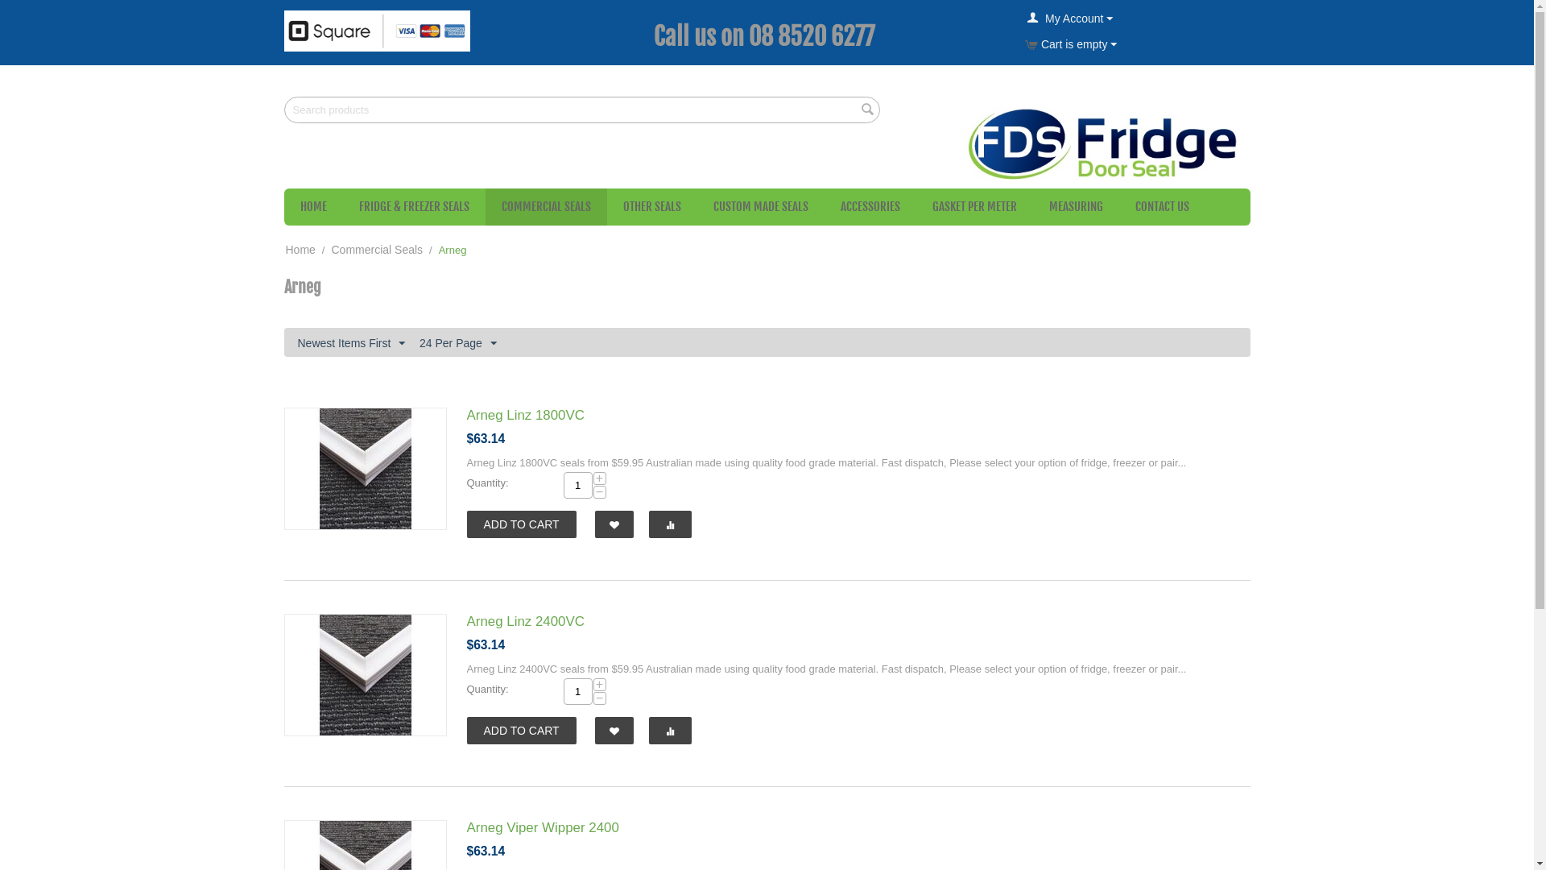 Image resolution: width=1546 pixels, height=870 pixels. What do you see at coordinates (1071, 44) in the screenshot?
I see `Cart is empty` at bounding box center [1071, 44].